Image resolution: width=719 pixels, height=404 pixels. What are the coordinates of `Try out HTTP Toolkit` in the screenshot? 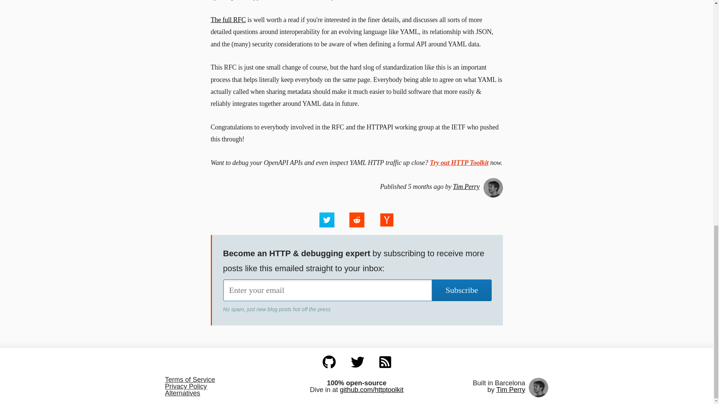 It's located at (459, 162).